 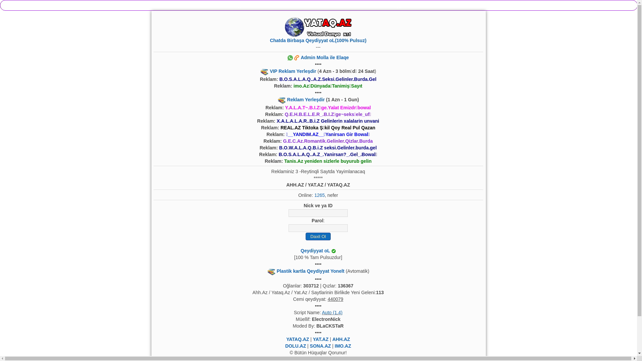 What do you see at coordinates (320, 195) in the screenshot?
I see `1265` at bounding box center [320, 195].